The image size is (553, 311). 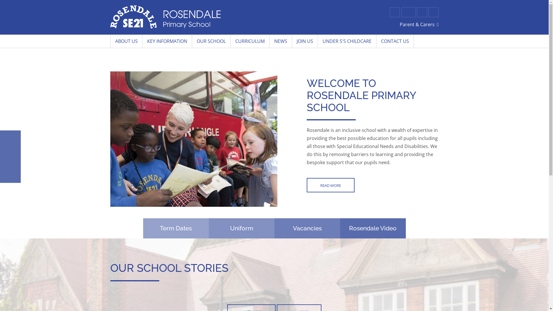 I want to click on Contact Us, so click(x=422, y=12).